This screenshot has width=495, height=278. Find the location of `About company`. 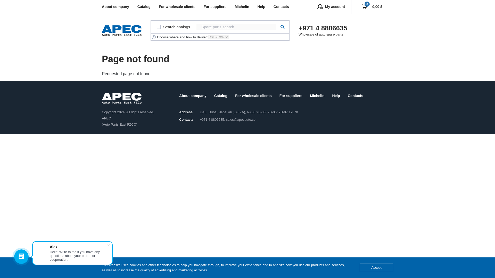

About company is located at coordinates (115, 7).